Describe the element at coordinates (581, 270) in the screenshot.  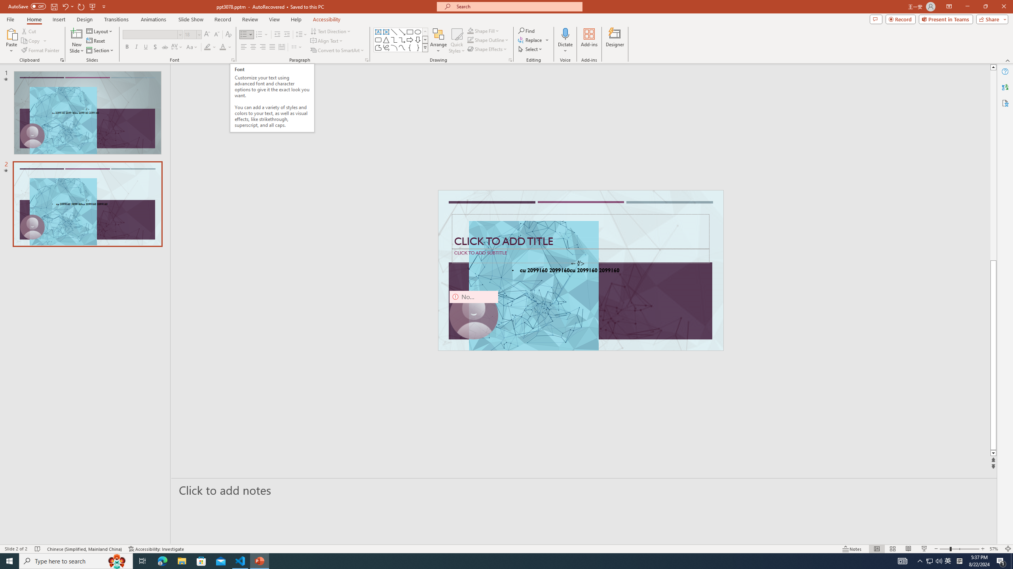
I see `An abstract genetic concept` at that location.